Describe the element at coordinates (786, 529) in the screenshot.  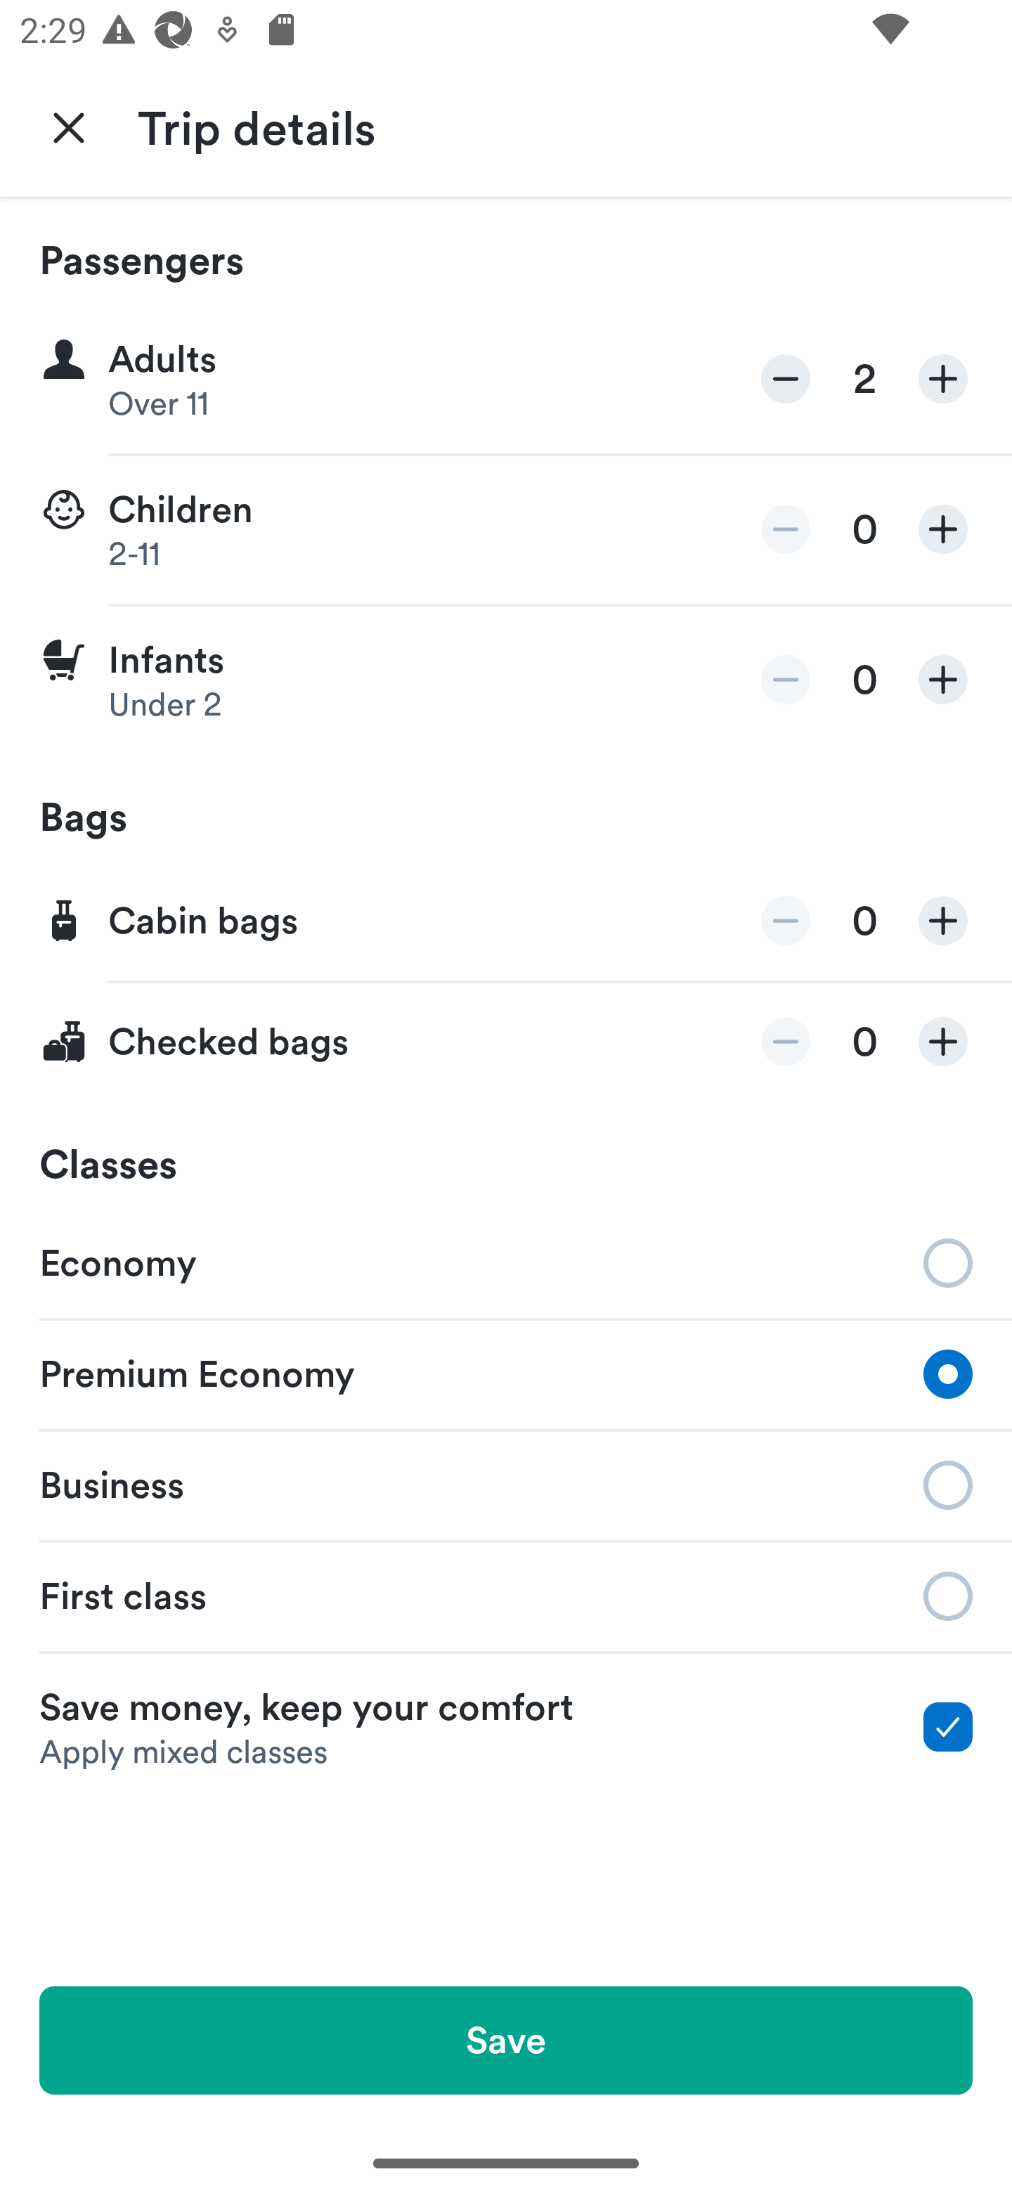
I see `Remove` at that location.